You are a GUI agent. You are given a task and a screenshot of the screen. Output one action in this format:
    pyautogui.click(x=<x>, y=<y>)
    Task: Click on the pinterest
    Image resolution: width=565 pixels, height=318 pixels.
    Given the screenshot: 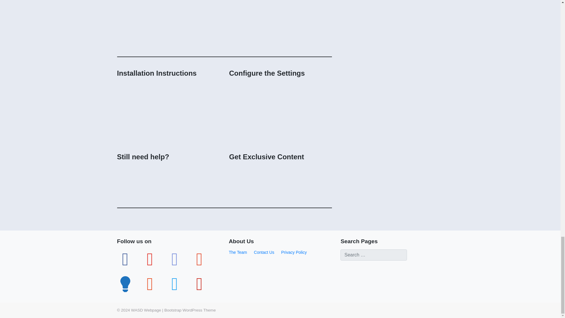 What is the action you would take?
    pyautogui.click(x=200, y=284)
    